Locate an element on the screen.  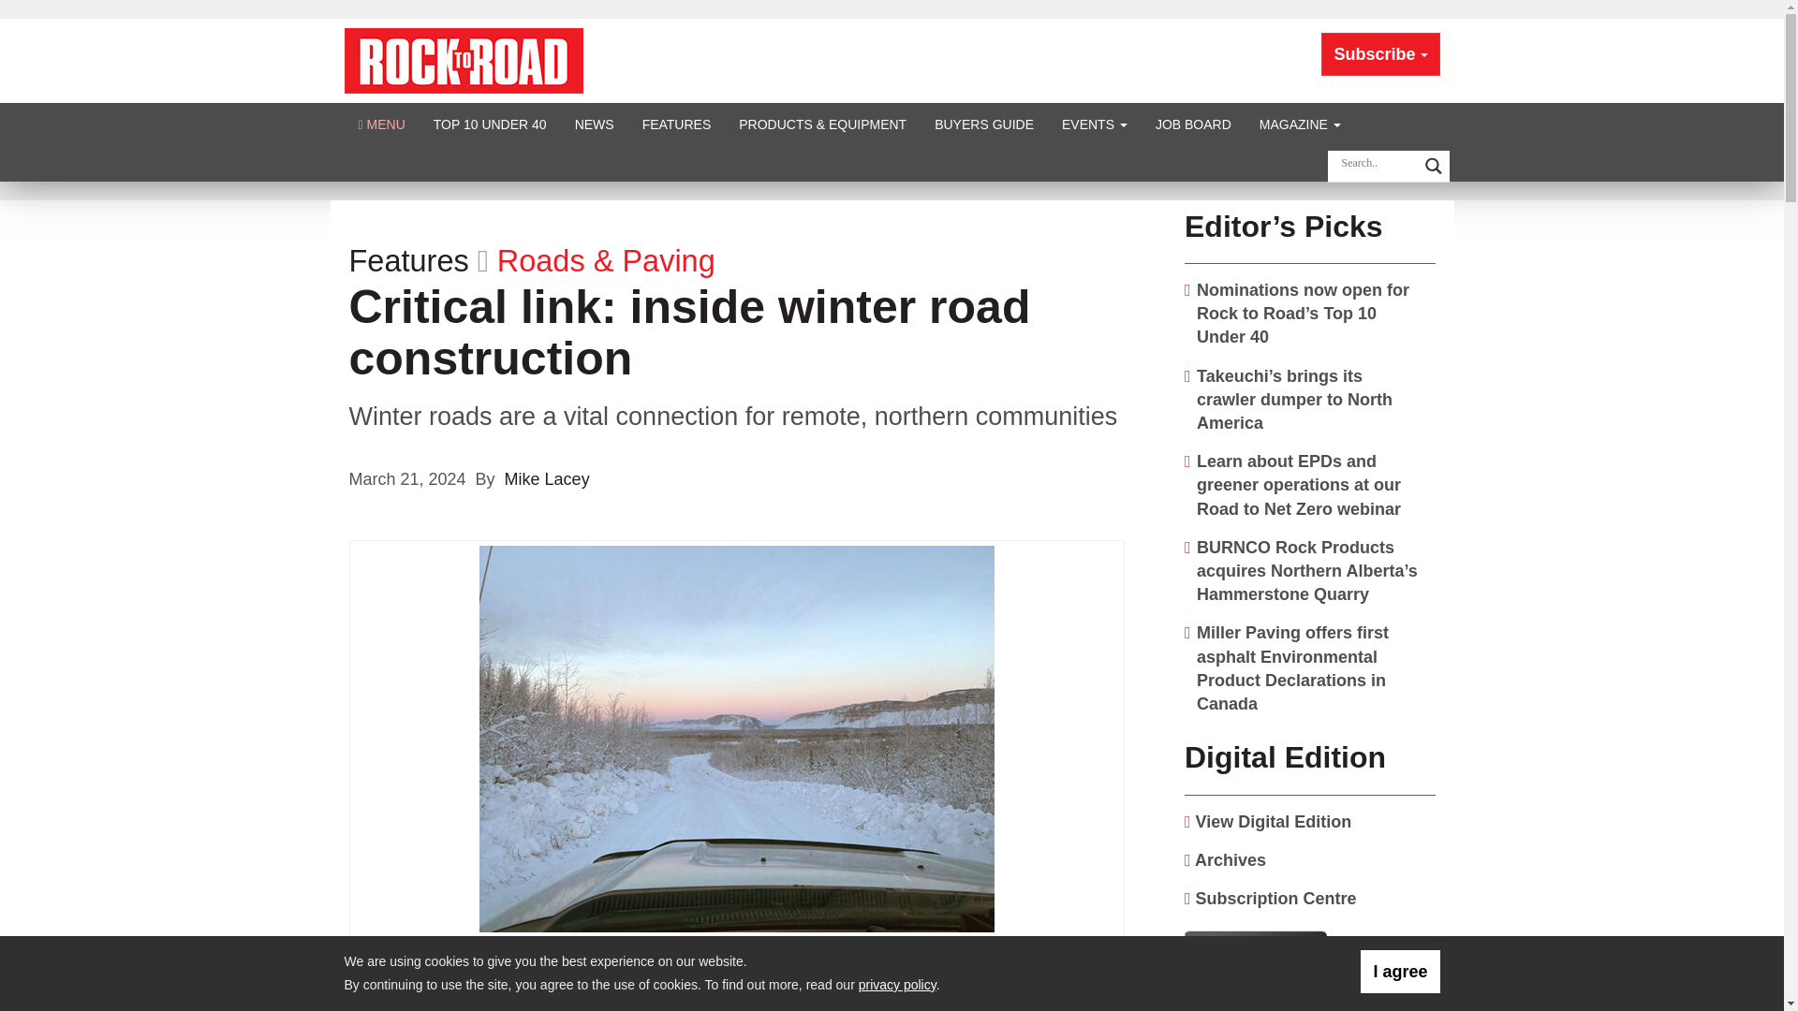
Subscribe is located at coordinates (1380, 54).